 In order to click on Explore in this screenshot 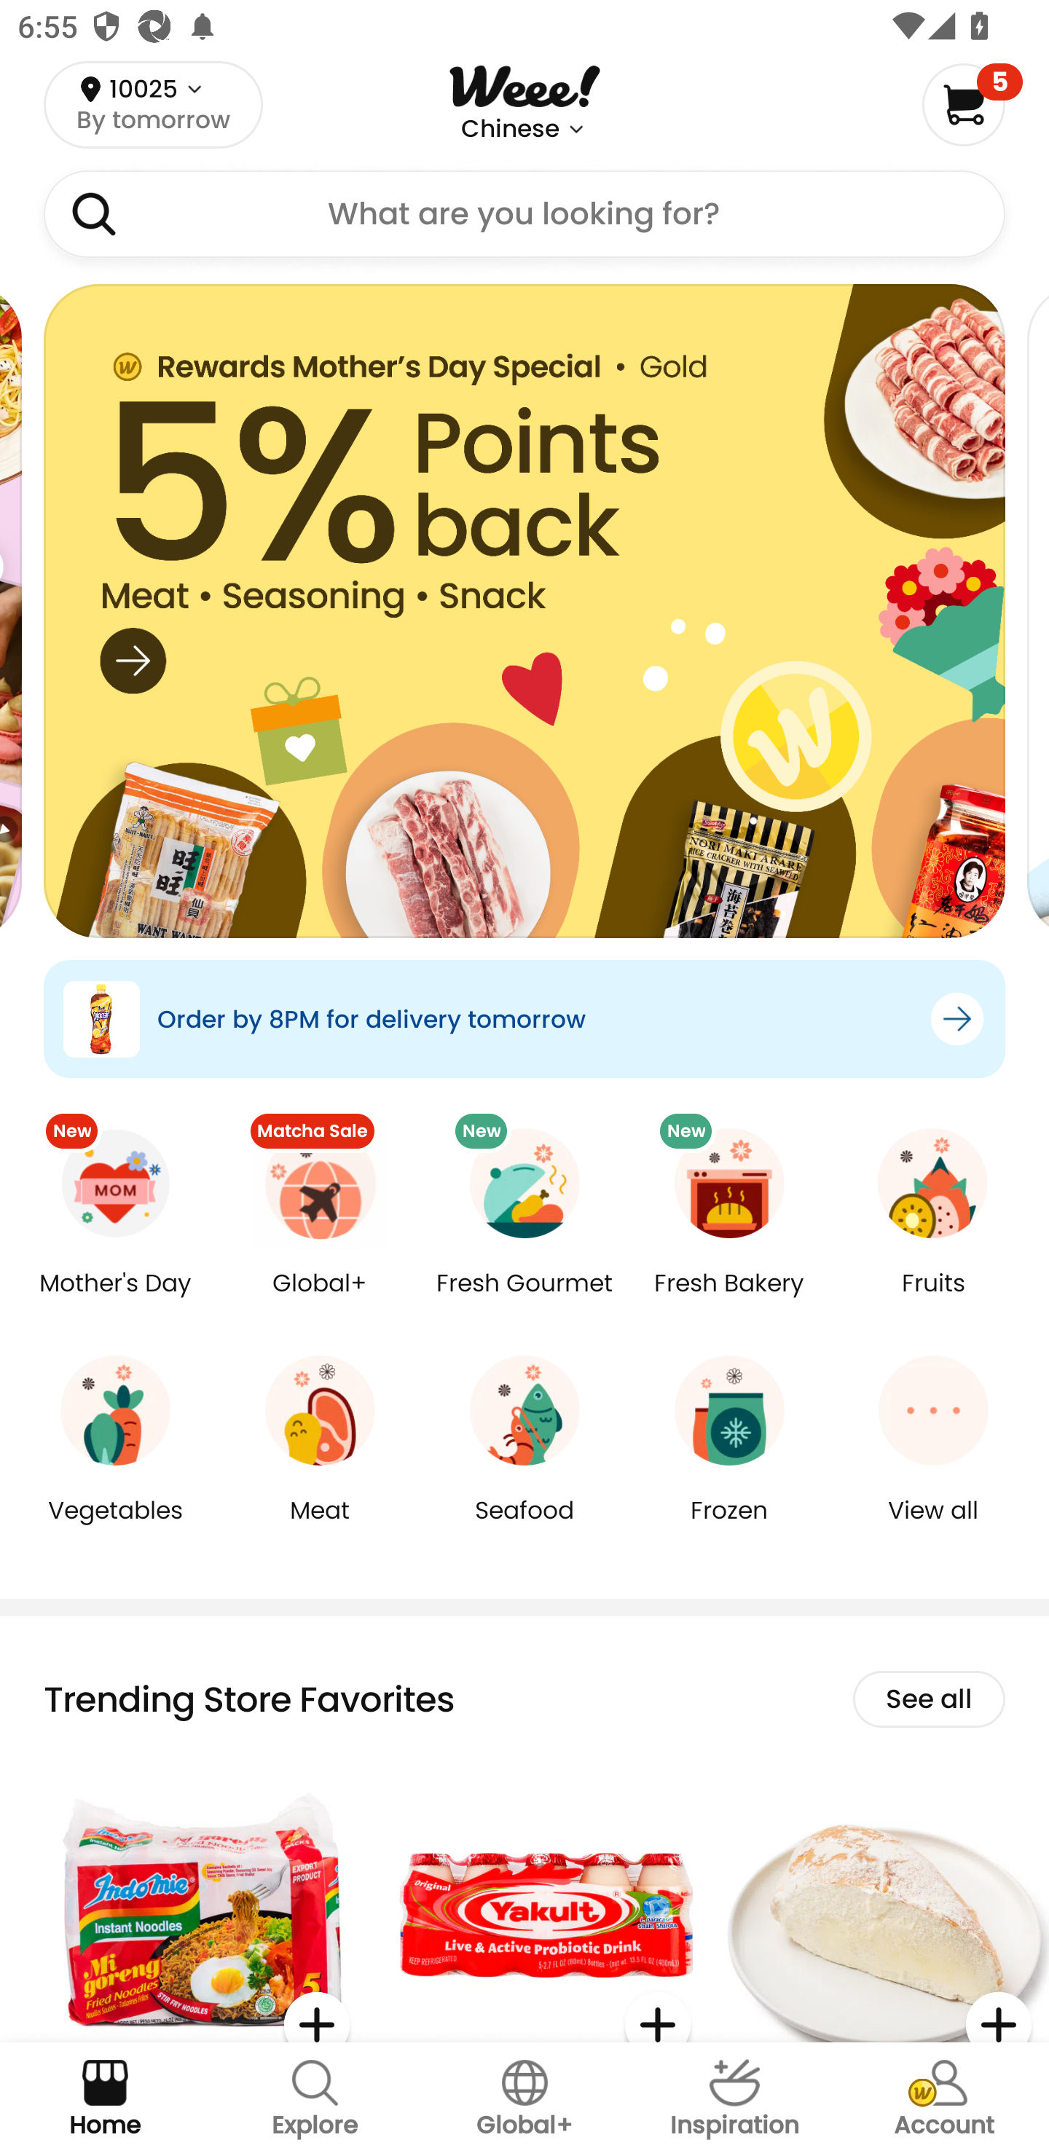, I will do `click(315, 2099)`.